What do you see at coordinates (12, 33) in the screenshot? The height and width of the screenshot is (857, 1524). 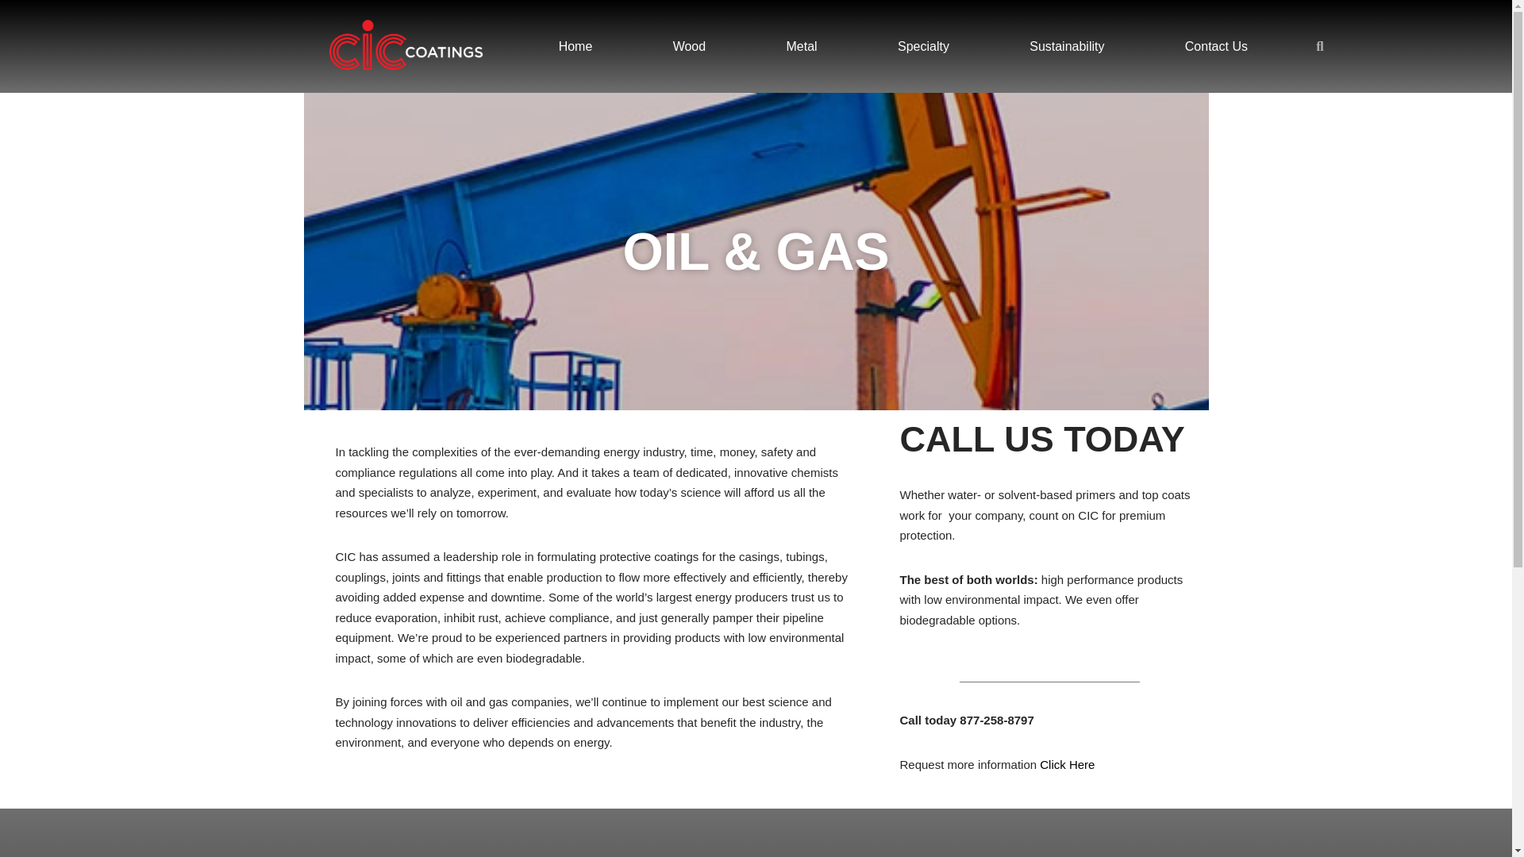 I see `Skip to content` at bounding box center [12, 33].